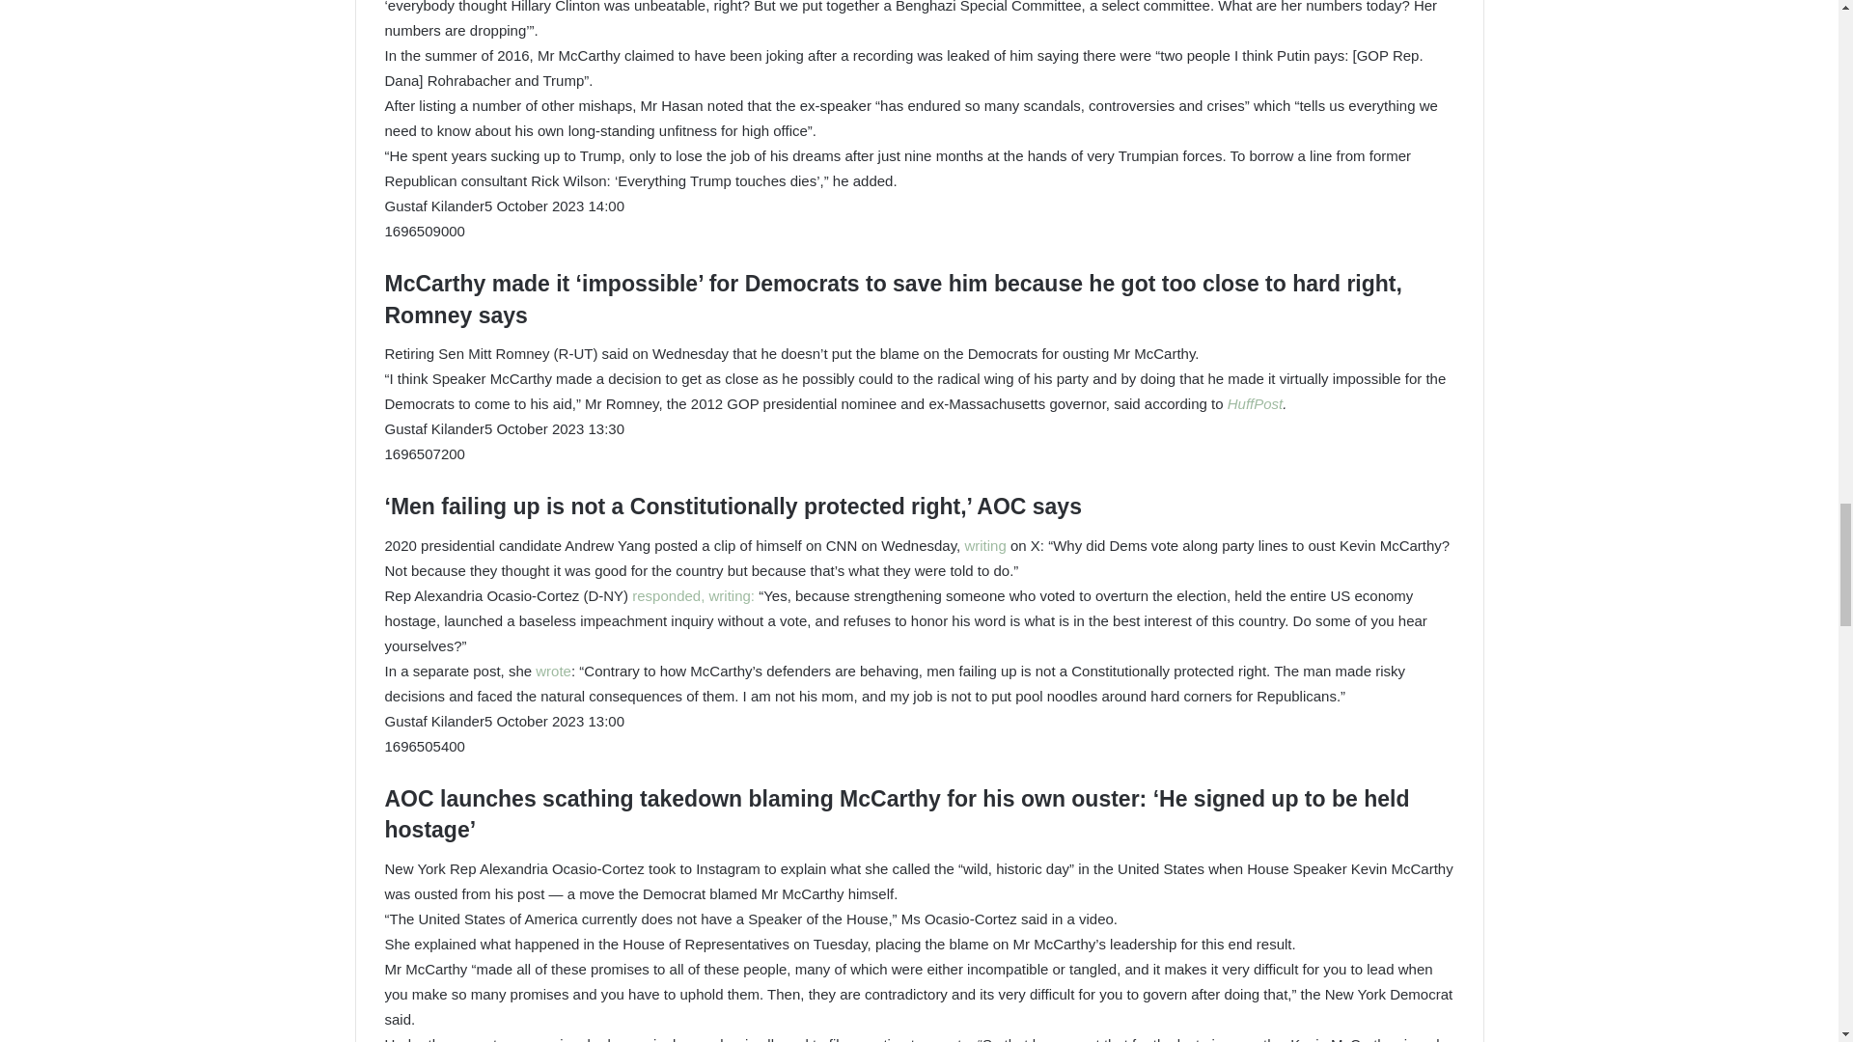 This screenshot has height=1042, width=1853. I want to click on writing, so click(984, 545).